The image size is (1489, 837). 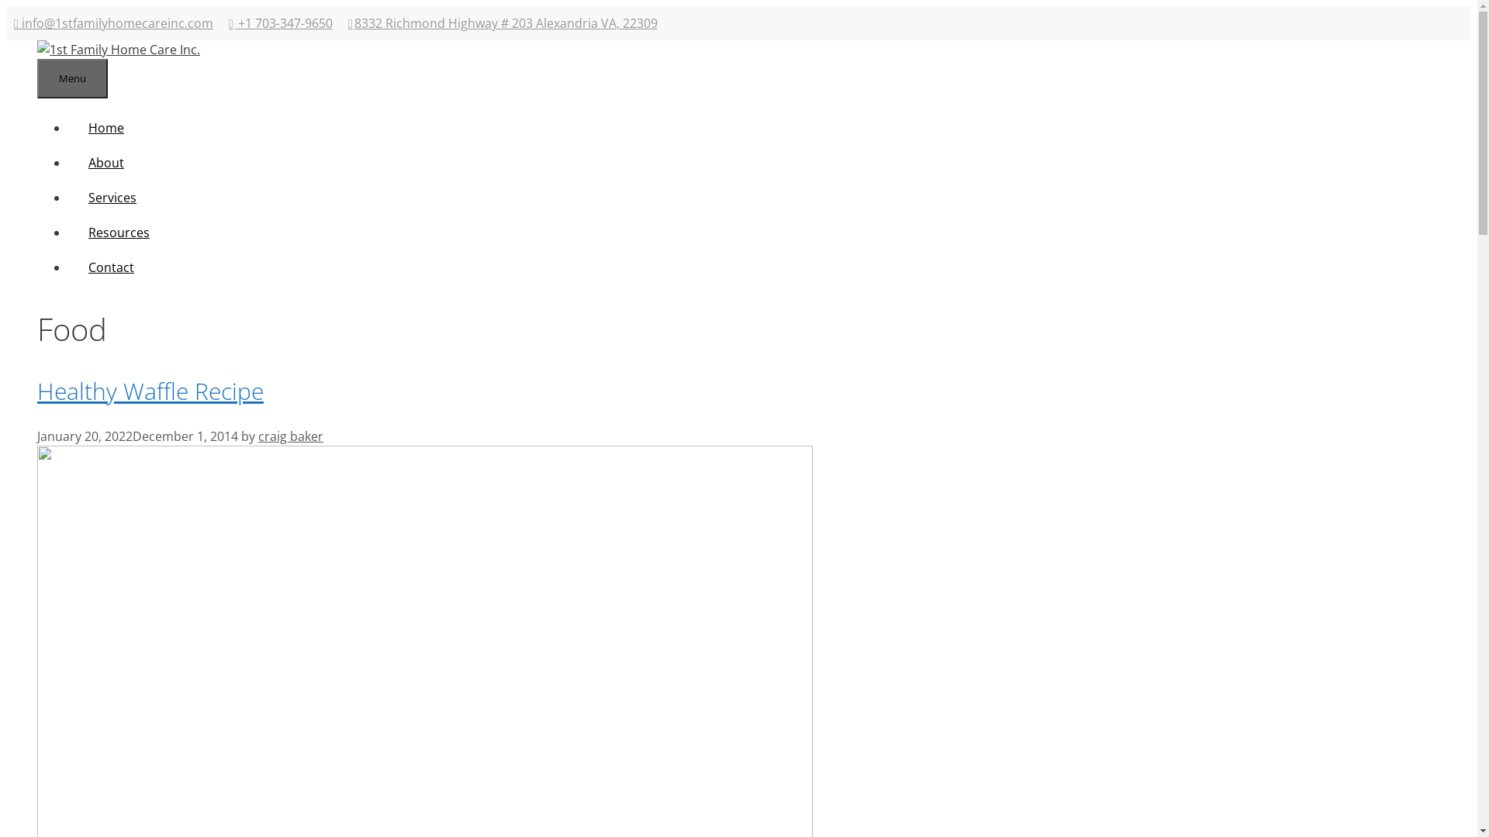 What do you see at coordinates (73, 79) in the screenshot?
I see `Menu` at bounding box center [73, 79].